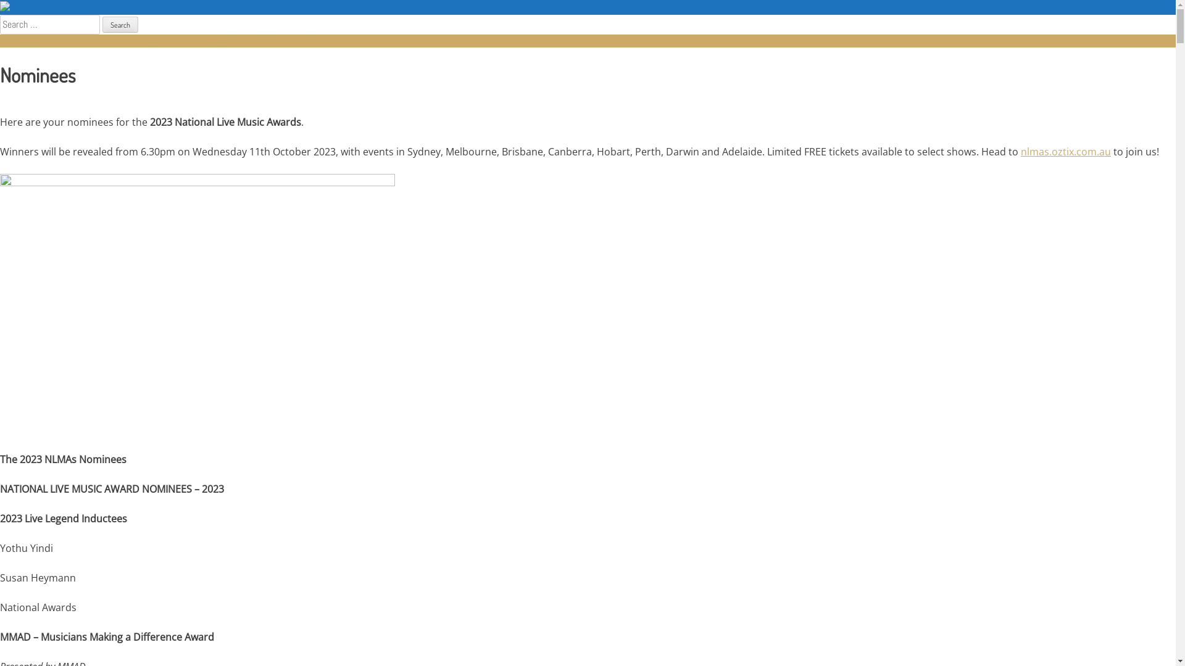 This screenshot has width=1185, height=666. I want to click on Search, so click(120, 25).